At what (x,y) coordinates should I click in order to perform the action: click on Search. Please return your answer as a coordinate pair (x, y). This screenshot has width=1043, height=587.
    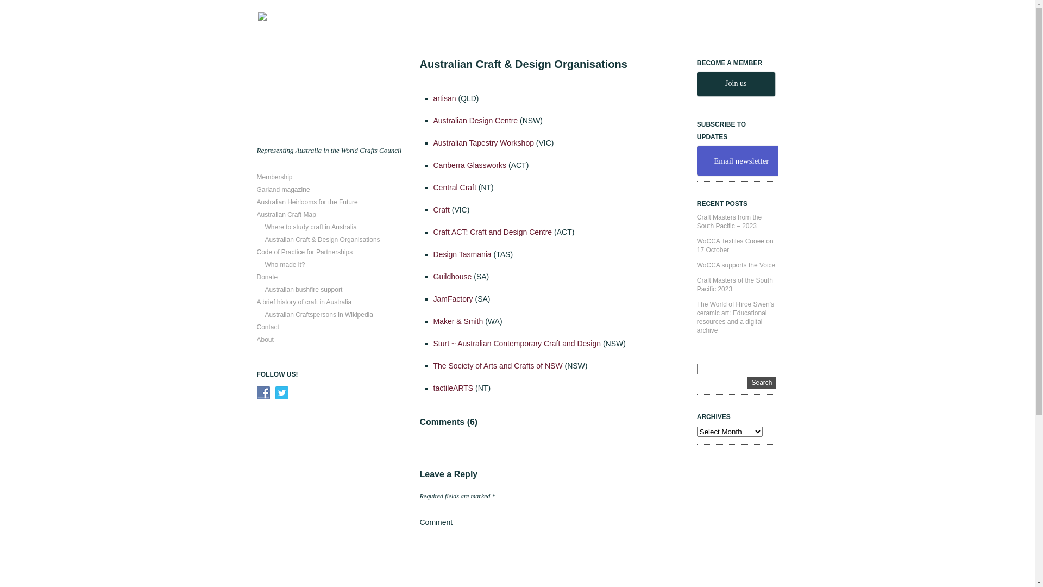
    Looking at the image, I should click on (762, 383).